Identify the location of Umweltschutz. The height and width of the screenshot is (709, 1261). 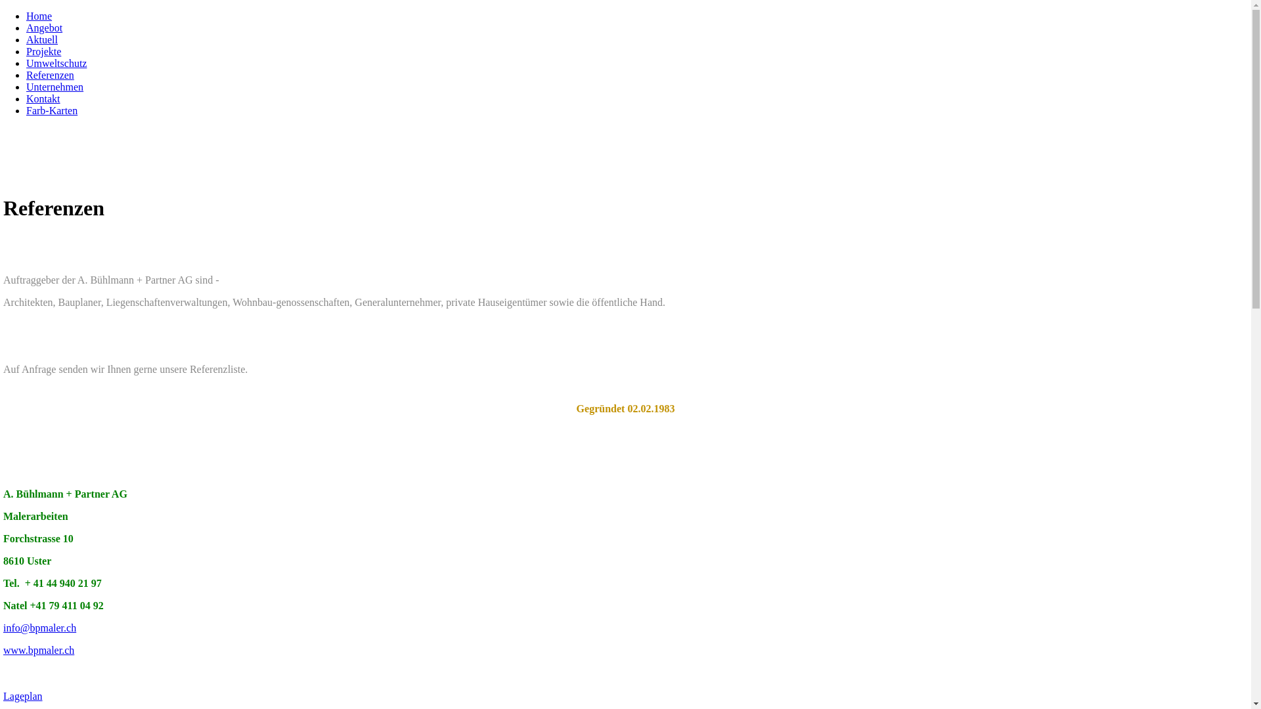
(56, 63).